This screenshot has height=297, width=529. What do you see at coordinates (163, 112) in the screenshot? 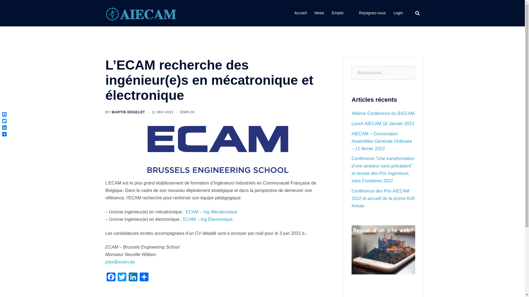
I see `11 MAI 2021` at bounding box center [163, 112].